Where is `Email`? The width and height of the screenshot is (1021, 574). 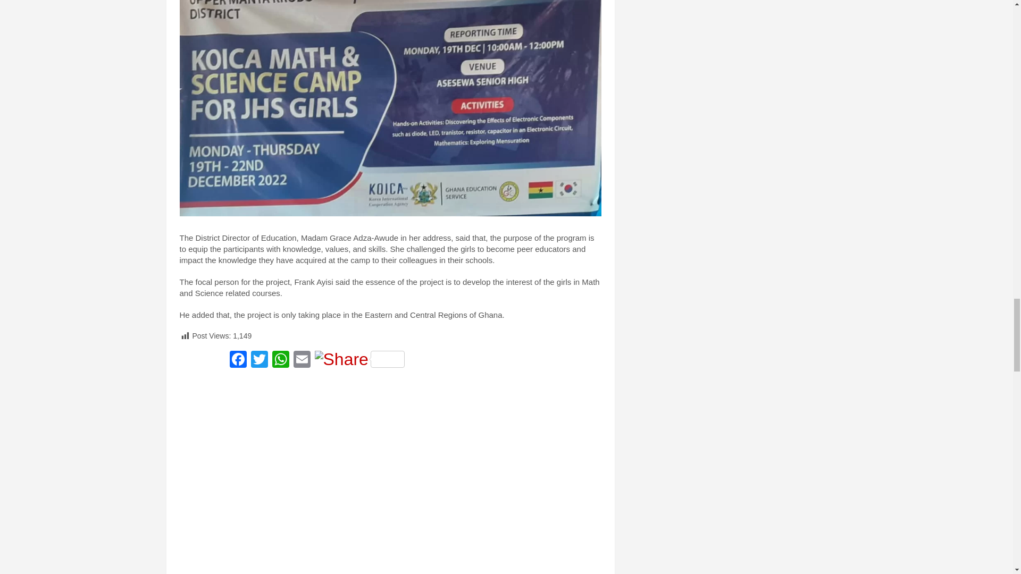 Email is located at coordinates (302, 360).